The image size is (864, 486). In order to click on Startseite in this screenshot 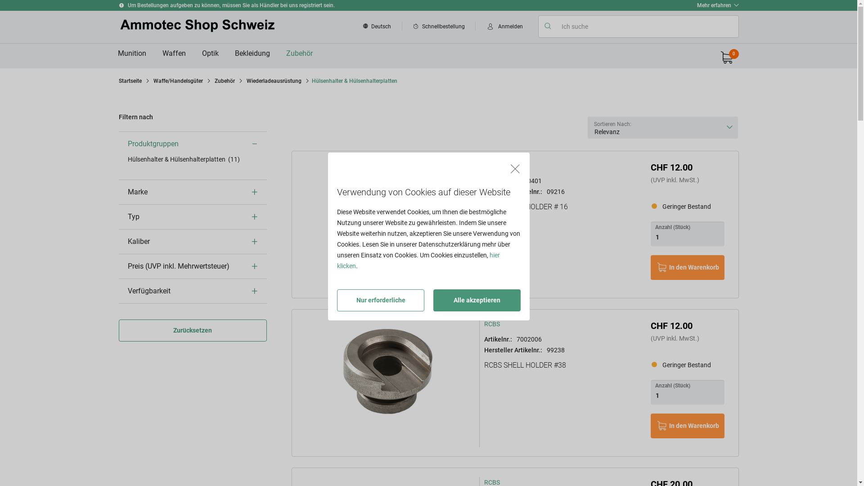, I will do `click(130, 81)`.